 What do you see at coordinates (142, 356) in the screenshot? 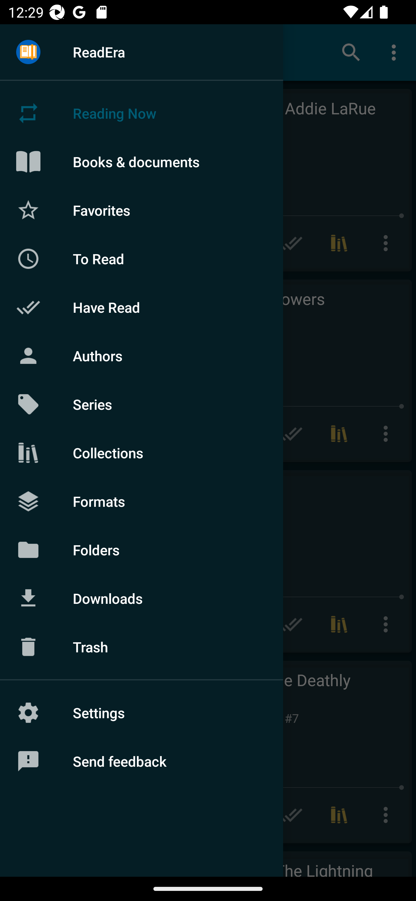
I see `Authors` at bounding box center [142, 356].